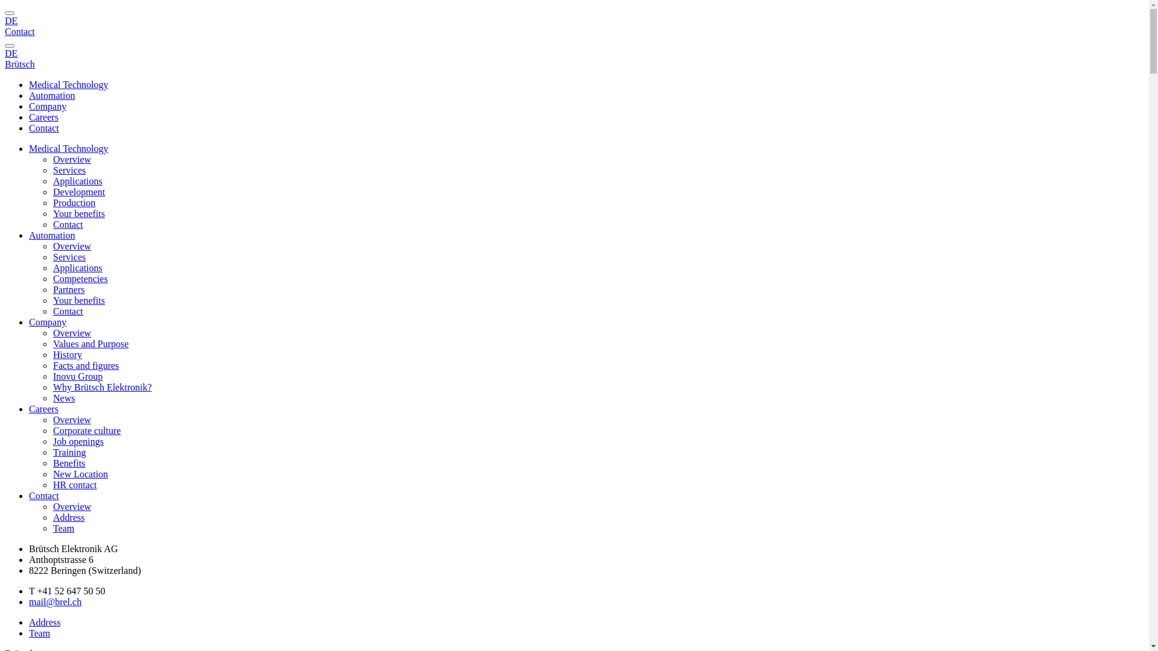 This screenshot has height=651, width=1158. I want to click on Address, so click(45, 622).